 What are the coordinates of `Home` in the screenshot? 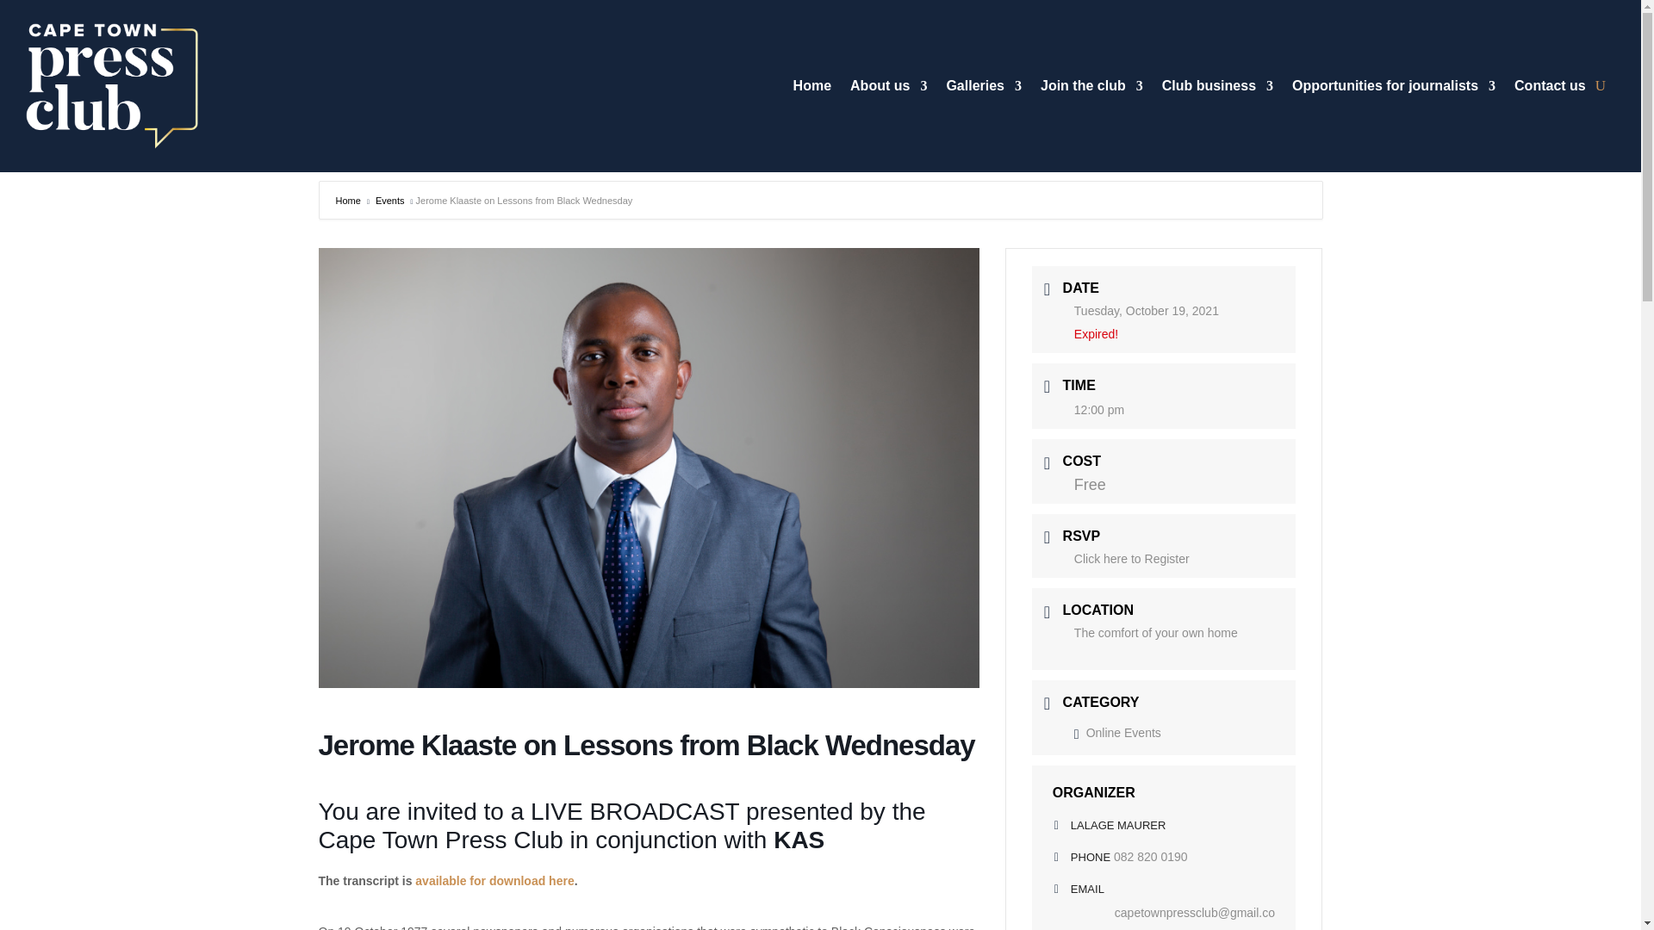 It's located at (812, 89).